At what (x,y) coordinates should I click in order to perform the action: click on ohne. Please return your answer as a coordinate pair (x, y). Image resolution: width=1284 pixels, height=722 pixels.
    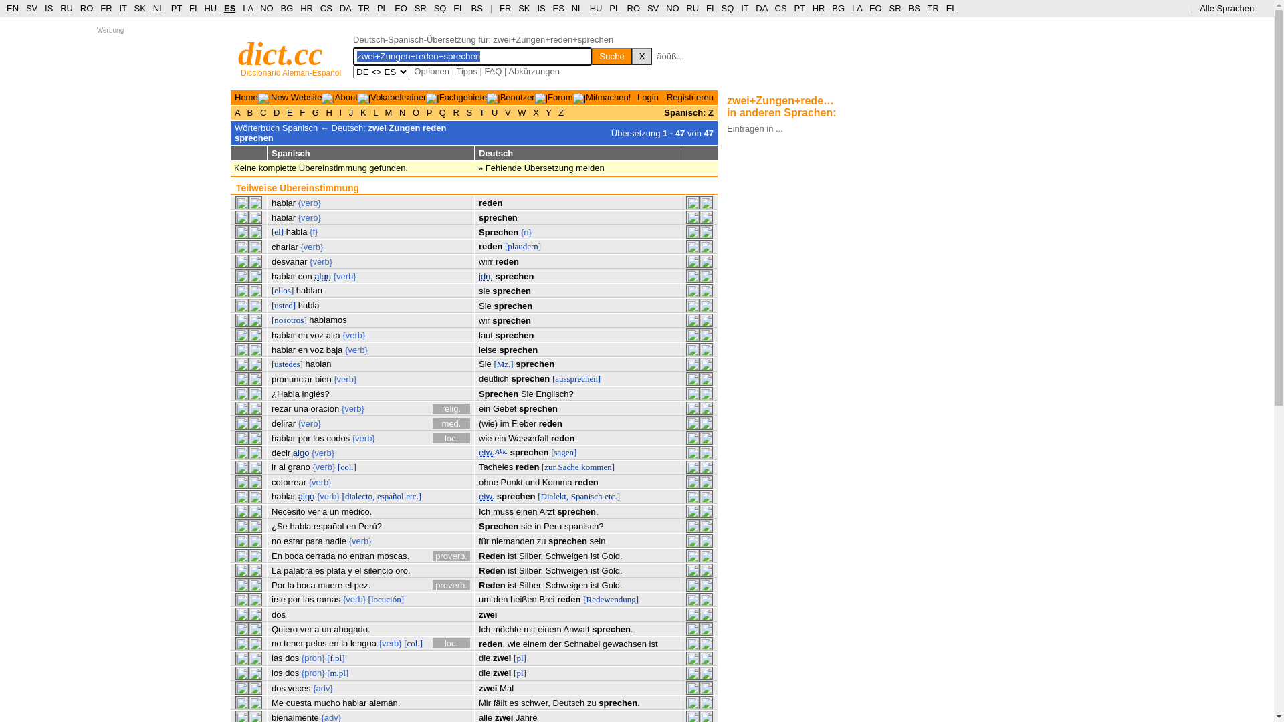
    Looking at the image, I should click on (488, 483).